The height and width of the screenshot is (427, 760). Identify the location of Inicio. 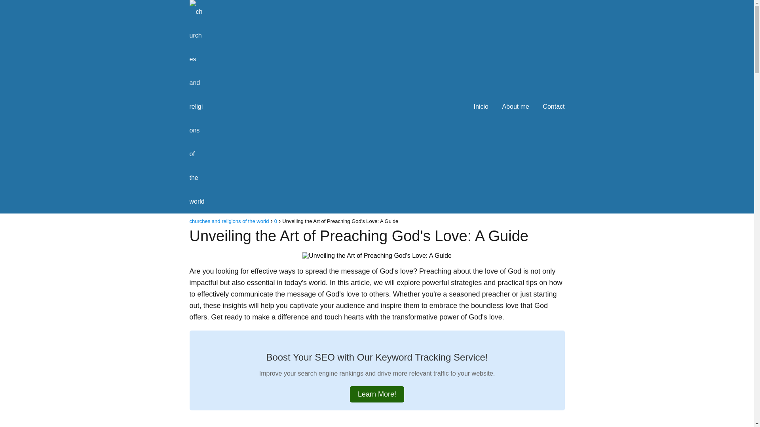
(481, 106).